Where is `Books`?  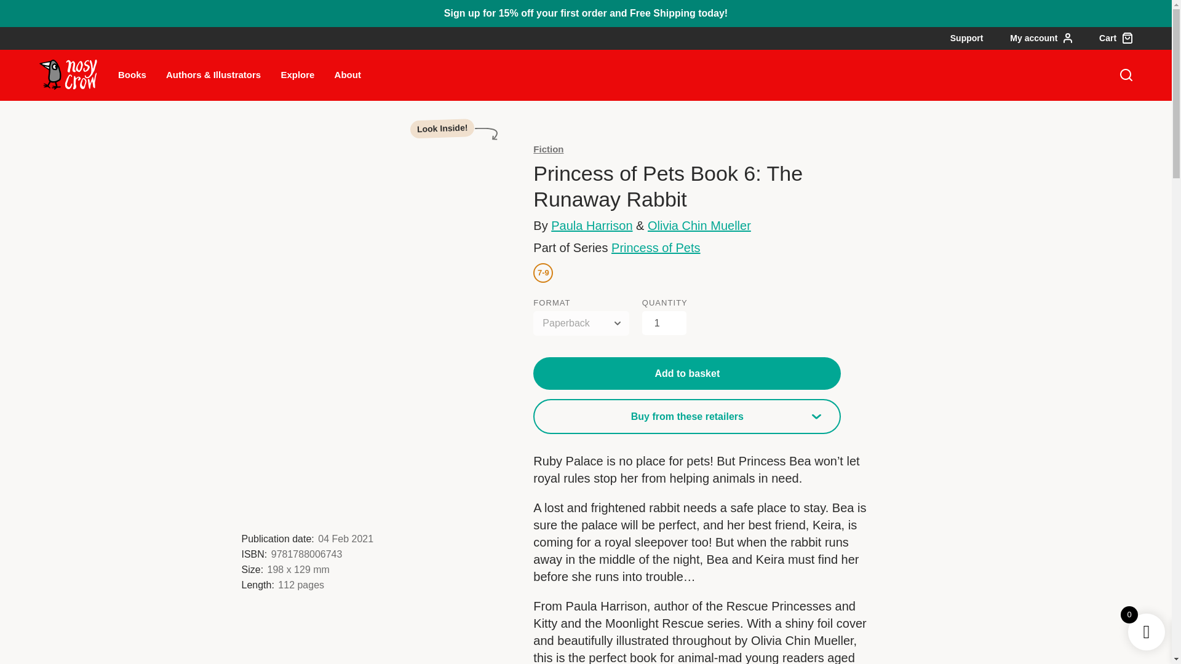 Books is located at coordinates (132, 74).